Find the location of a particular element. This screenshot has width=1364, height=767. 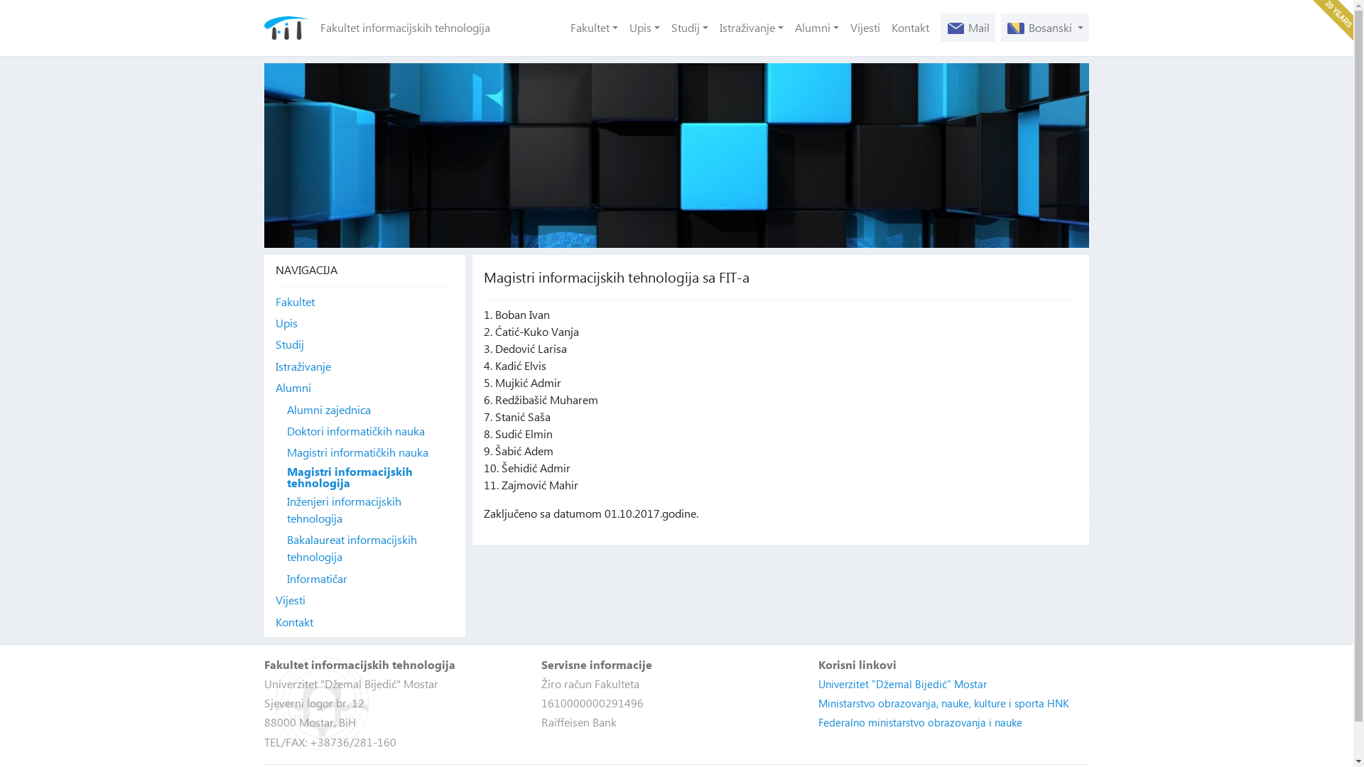

Vijesti is located at coordinates (865, 28).